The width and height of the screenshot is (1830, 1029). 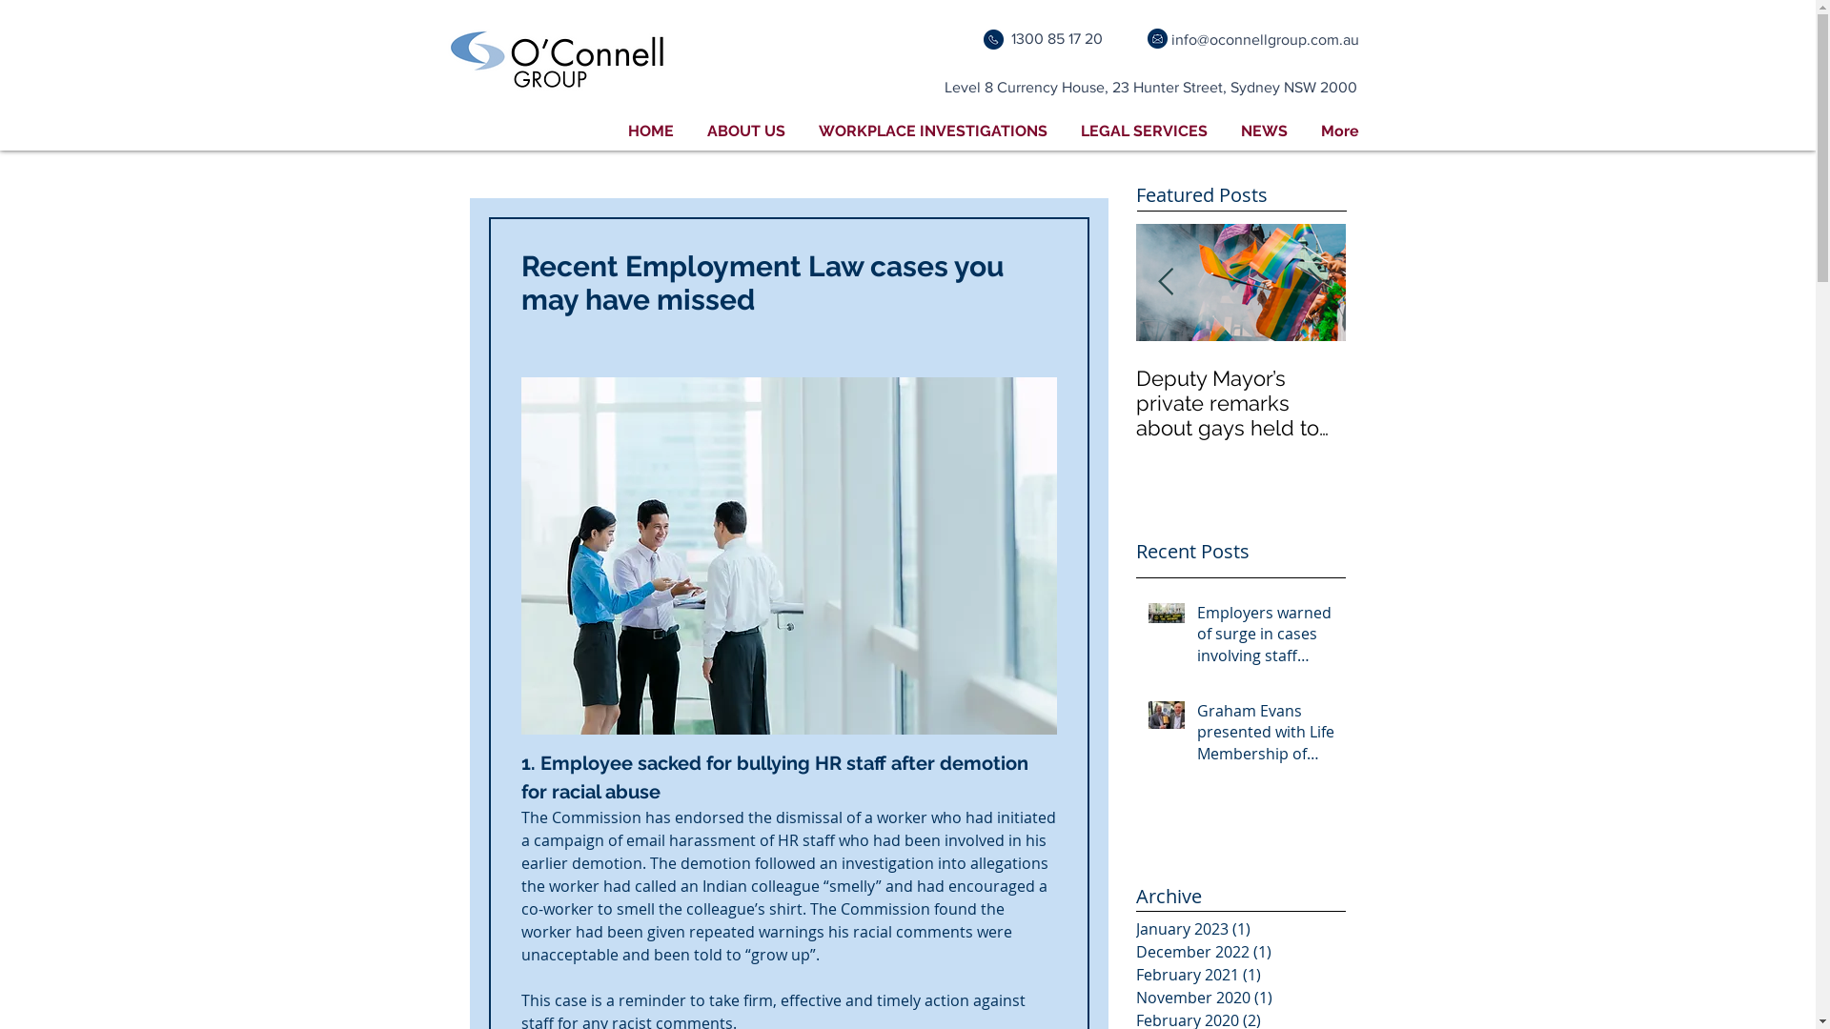 I want to click on February 2021 (1), so click(x=1236, y=975).